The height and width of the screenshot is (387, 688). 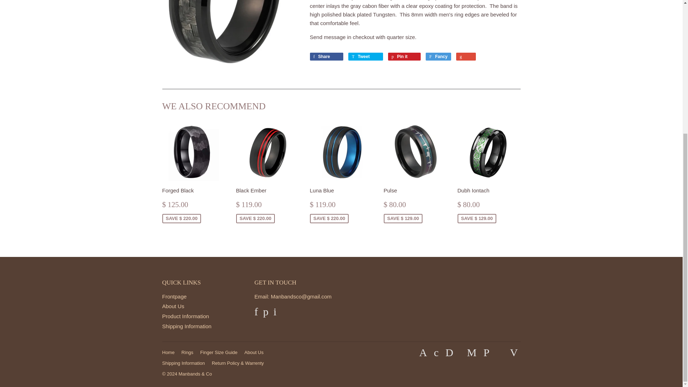 What do you see at coordinates (173, 306) in the screenshot?
I see `About Us` at bounding box center [173, 306].